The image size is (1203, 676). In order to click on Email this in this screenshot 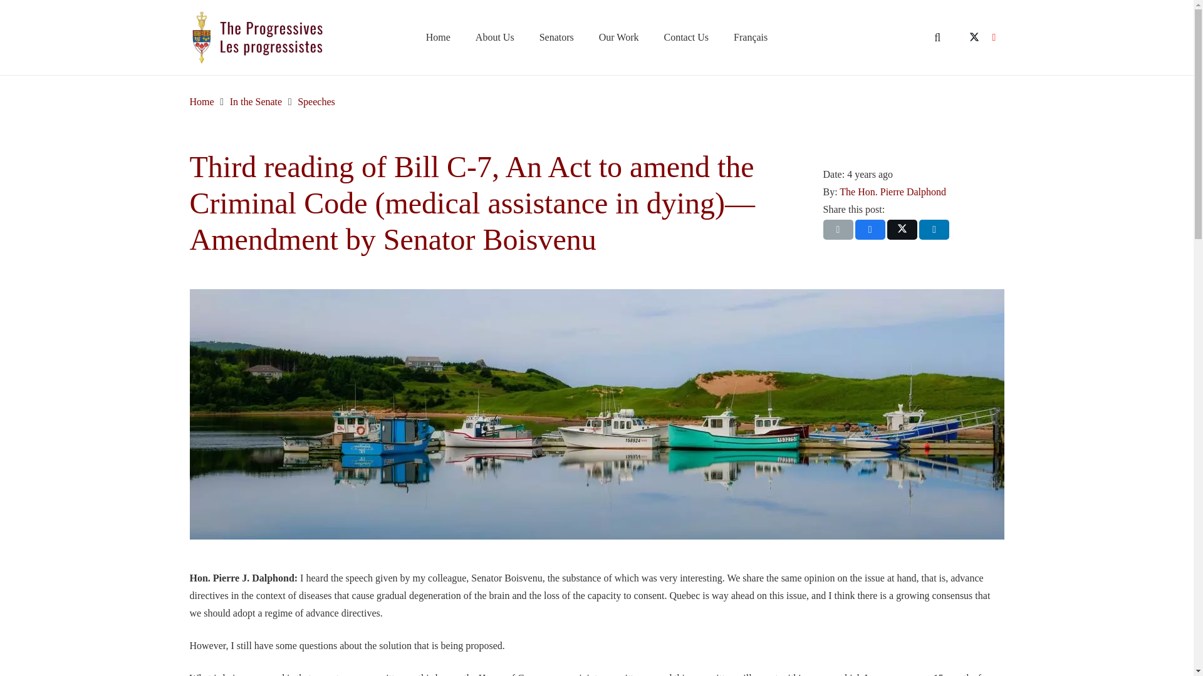, I will do `click(838, 230)`.